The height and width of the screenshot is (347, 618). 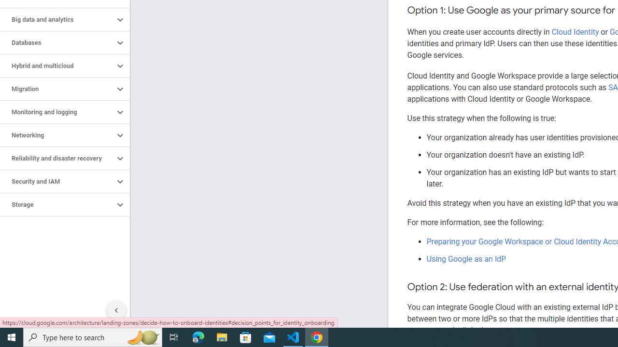 I want to click on Networking, so click(x=57, y=135).